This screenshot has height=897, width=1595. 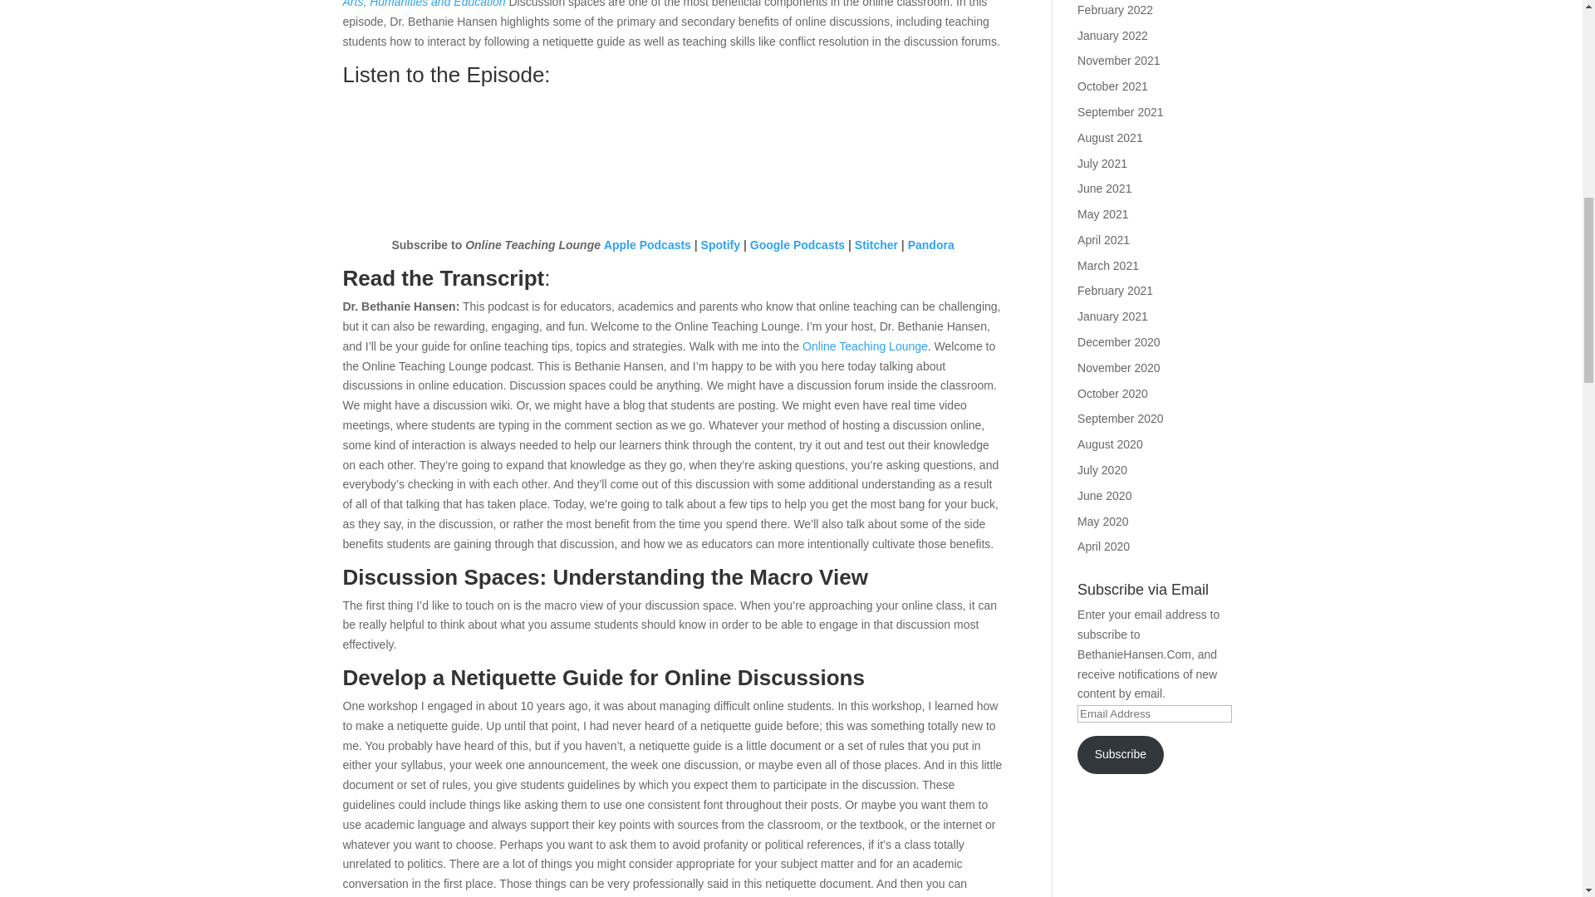 I want to click on Stitcher, so click(x=876, y=245).